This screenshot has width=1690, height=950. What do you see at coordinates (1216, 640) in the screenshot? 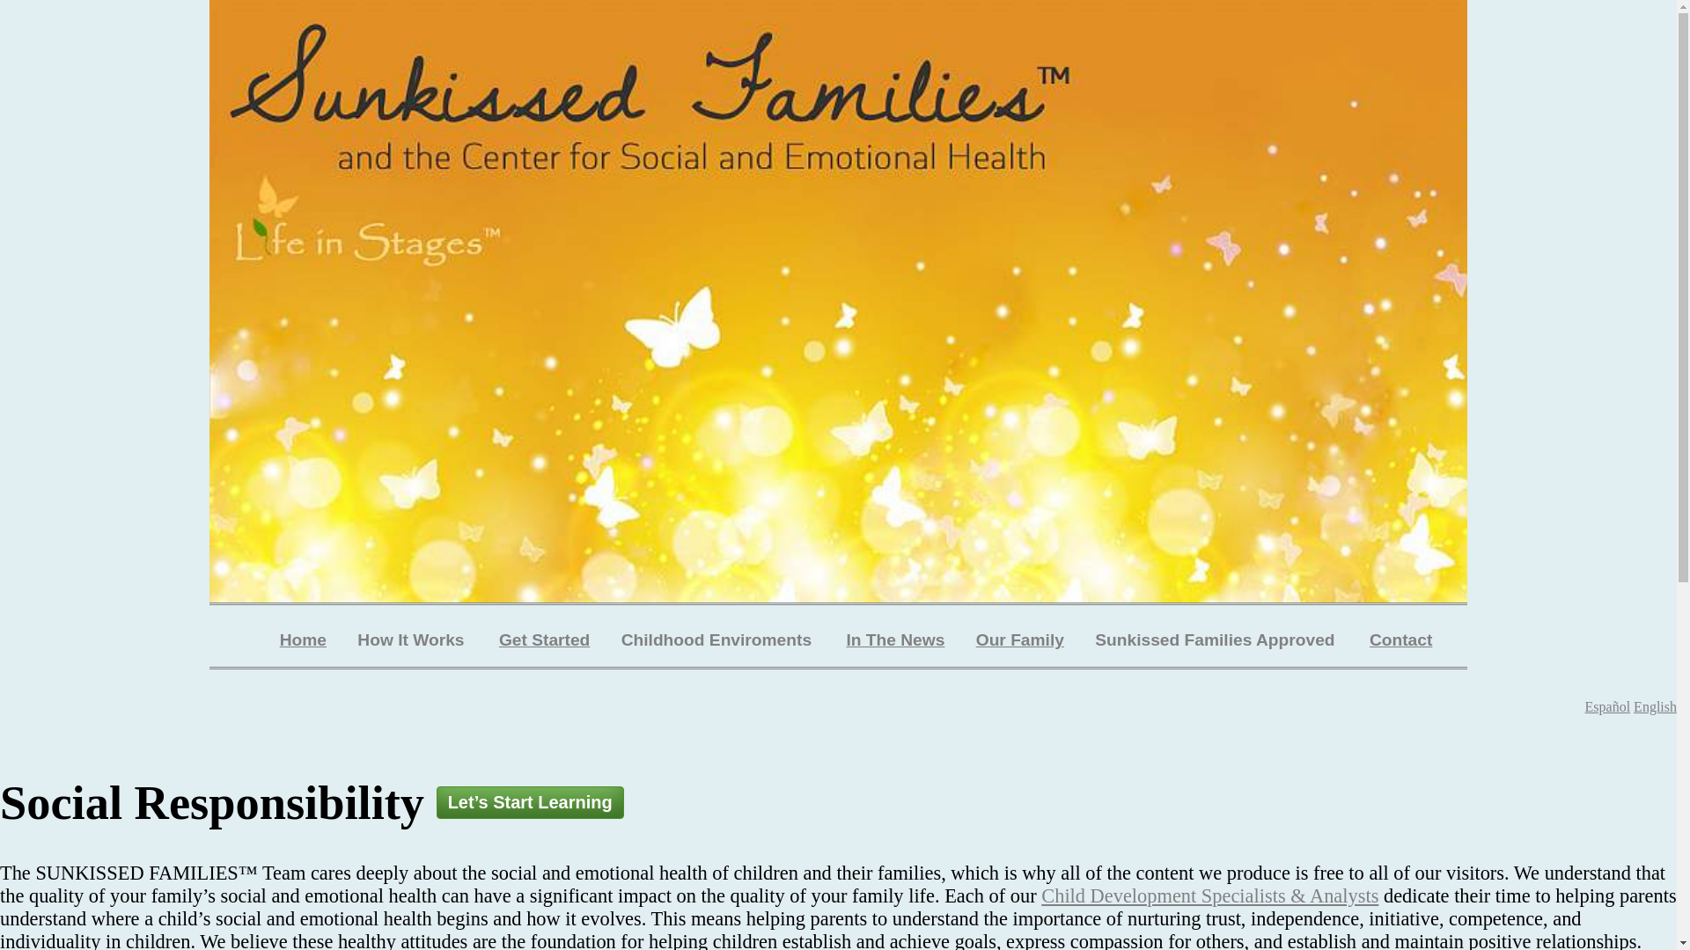
I see `Sunkissed Families Approved` at bounding box center [1216, 640].